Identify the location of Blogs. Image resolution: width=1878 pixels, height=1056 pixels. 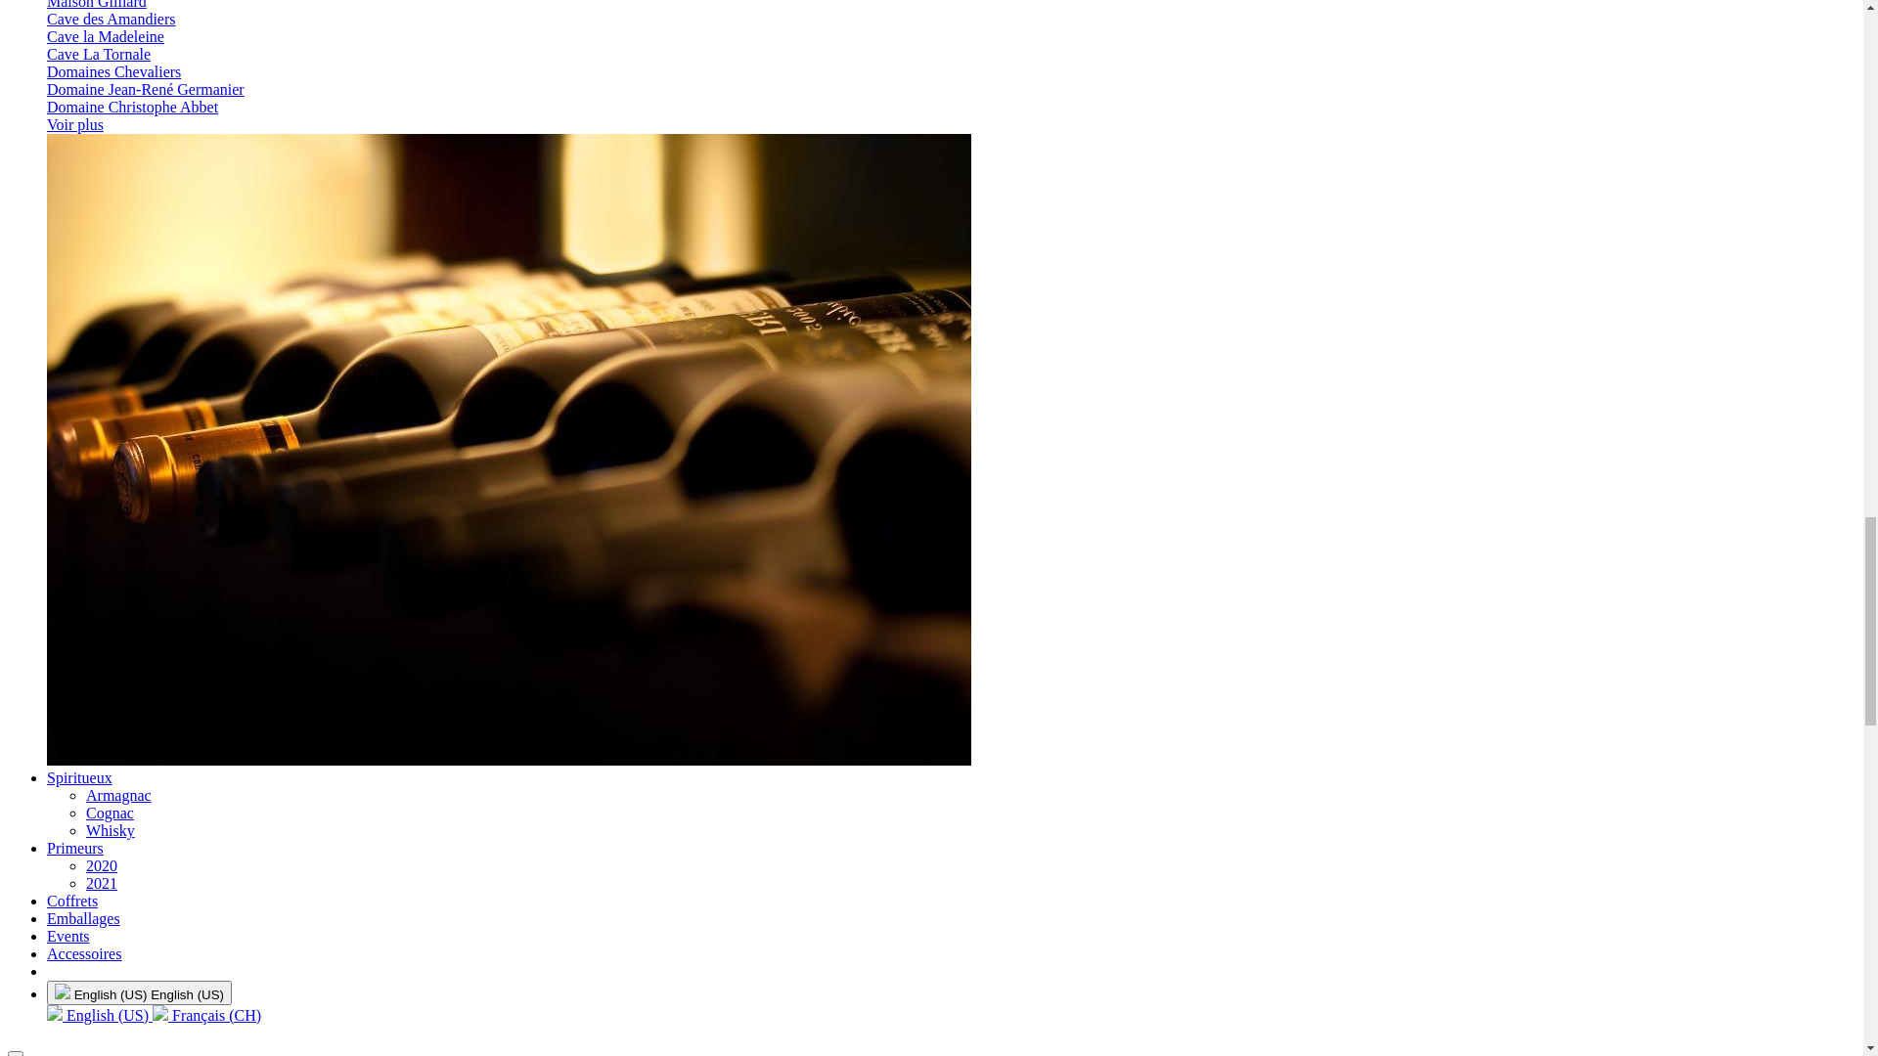
(180, 162).